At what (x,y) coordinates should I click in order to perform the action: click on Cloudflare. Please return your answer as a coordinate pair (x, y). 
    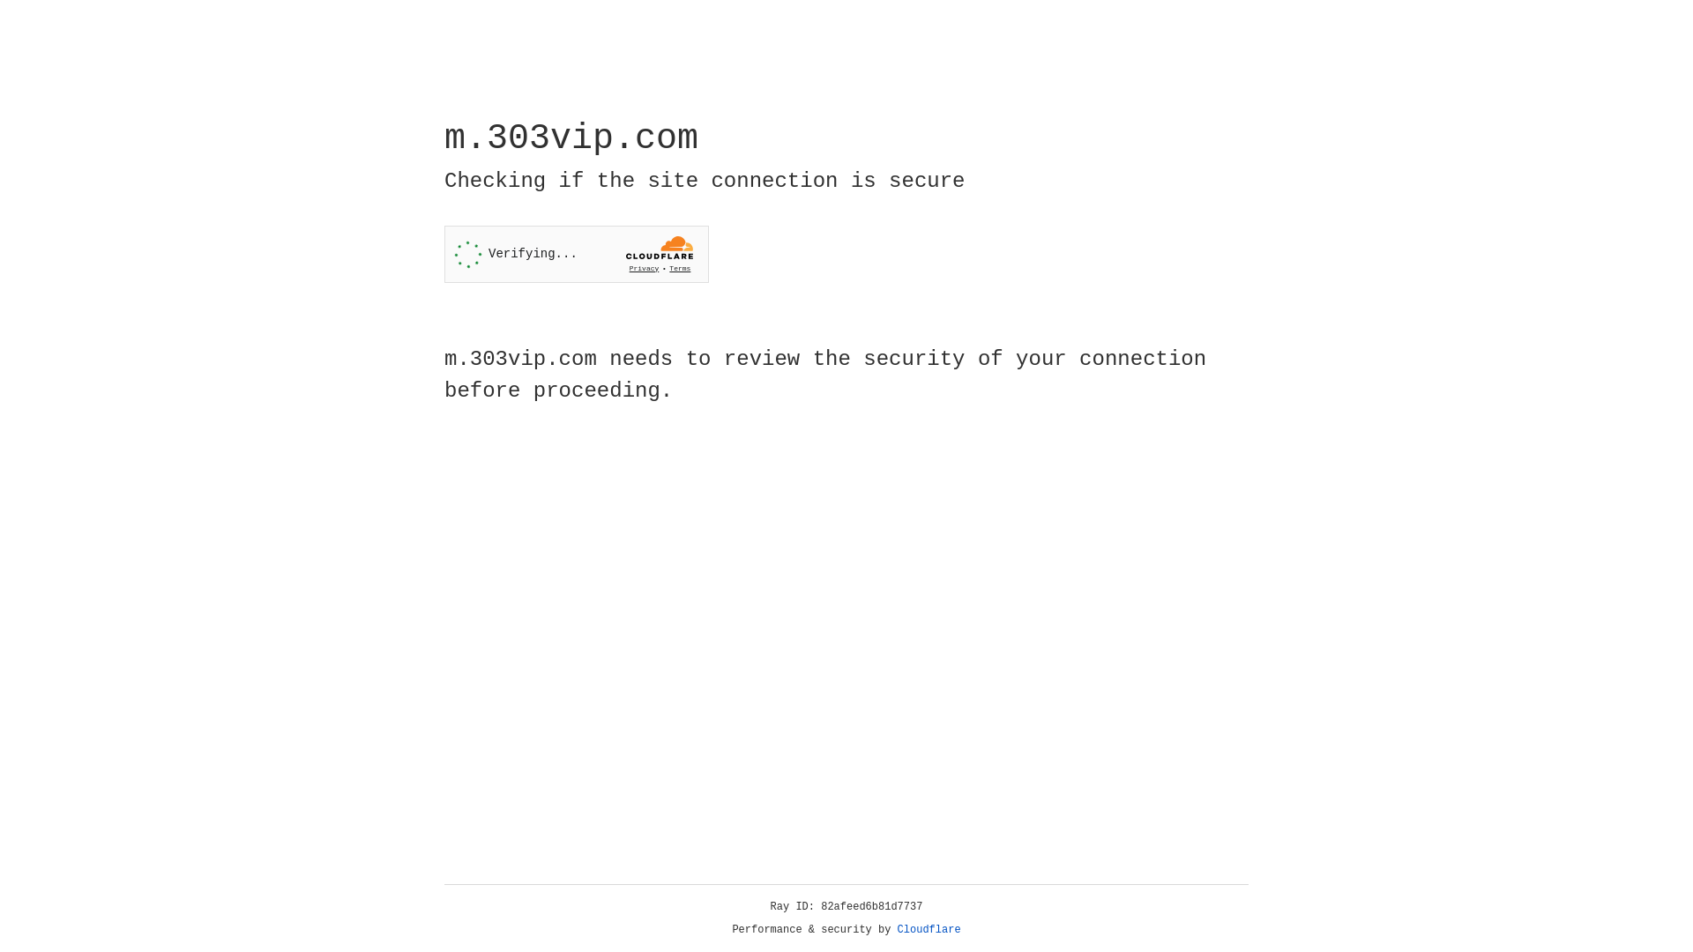
    Looking at the image, I should click on (929, 930).